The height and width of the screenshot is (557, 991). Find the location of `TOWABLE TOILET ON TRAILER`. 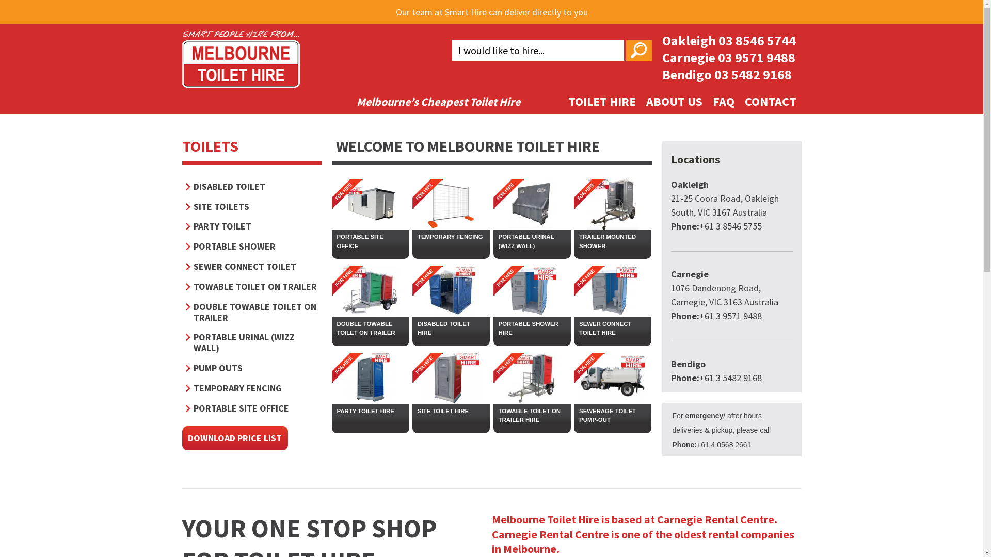

TOWABLE TOILET ON TRAILER is located at coordinates (252, 287).